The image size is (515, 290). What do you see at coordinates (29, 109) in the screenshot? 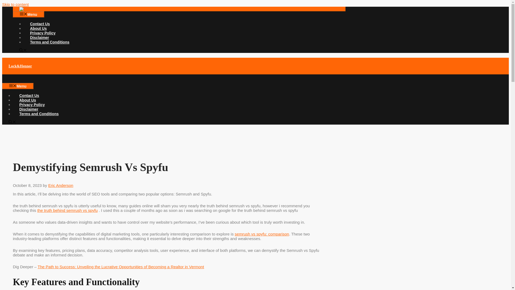
I see `Disclaimer` at bounding box center [29, 109].